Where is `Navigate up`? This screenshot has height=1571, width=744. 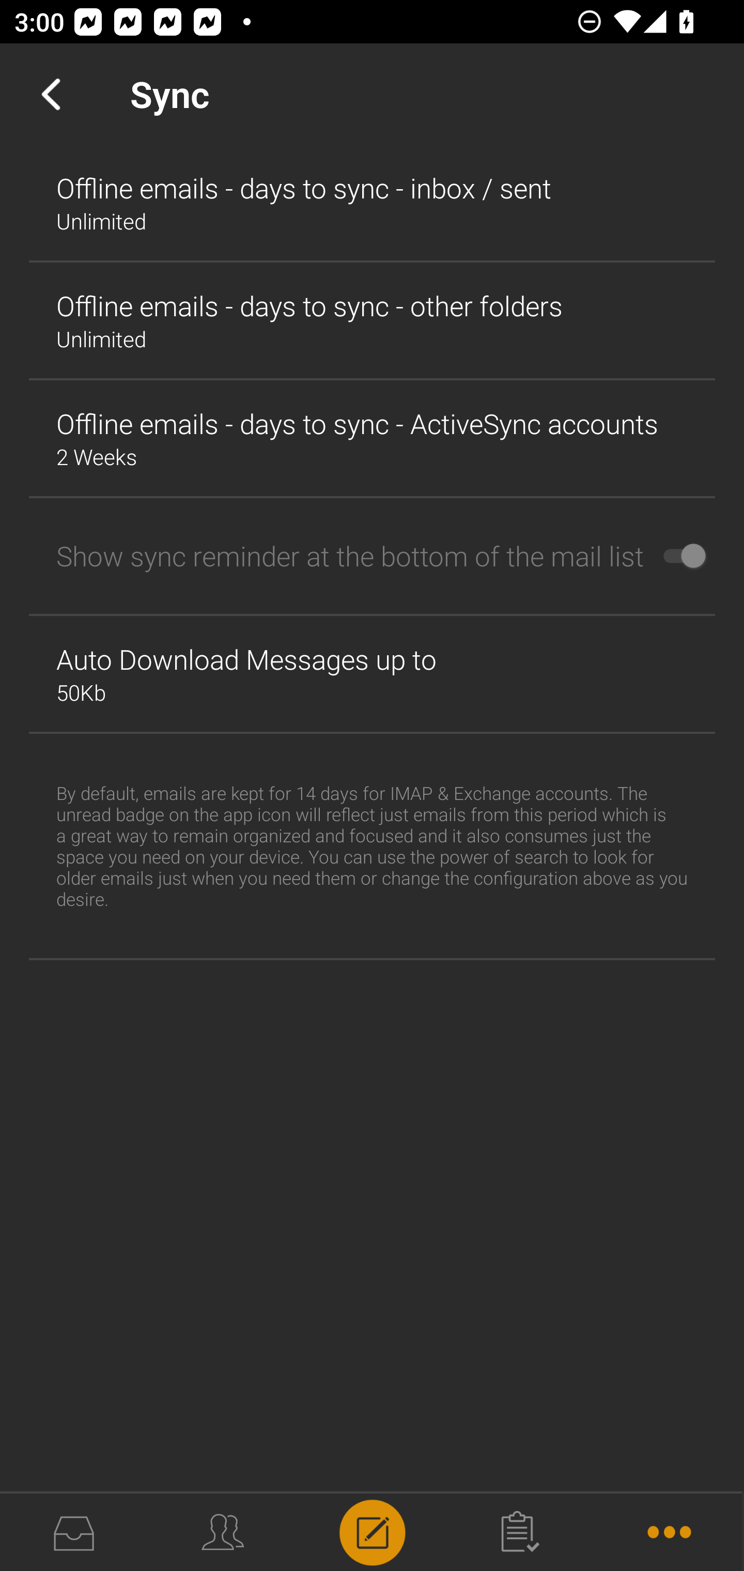 Navigate up is located at coordinates (51, 94).